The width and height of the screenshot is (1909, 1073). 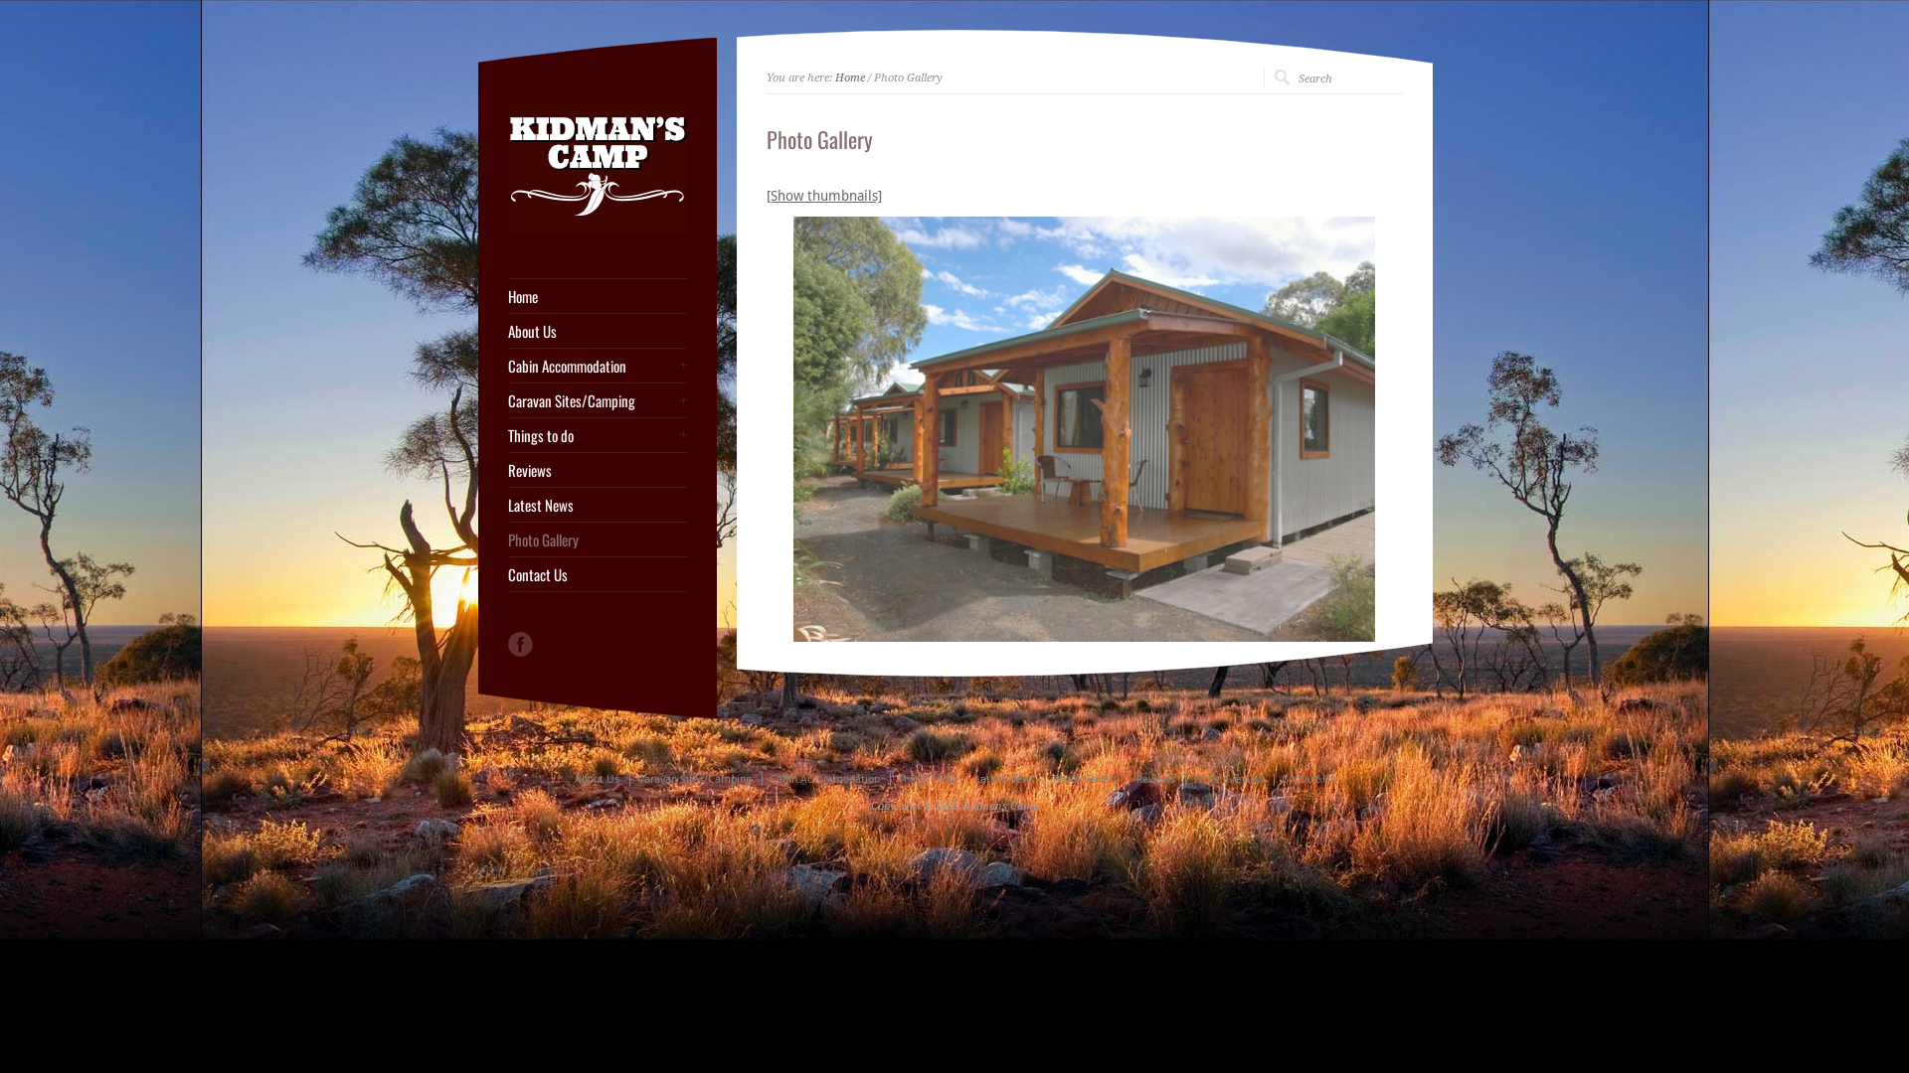 I want to click on Reviews, so click(x=1155, y=779).